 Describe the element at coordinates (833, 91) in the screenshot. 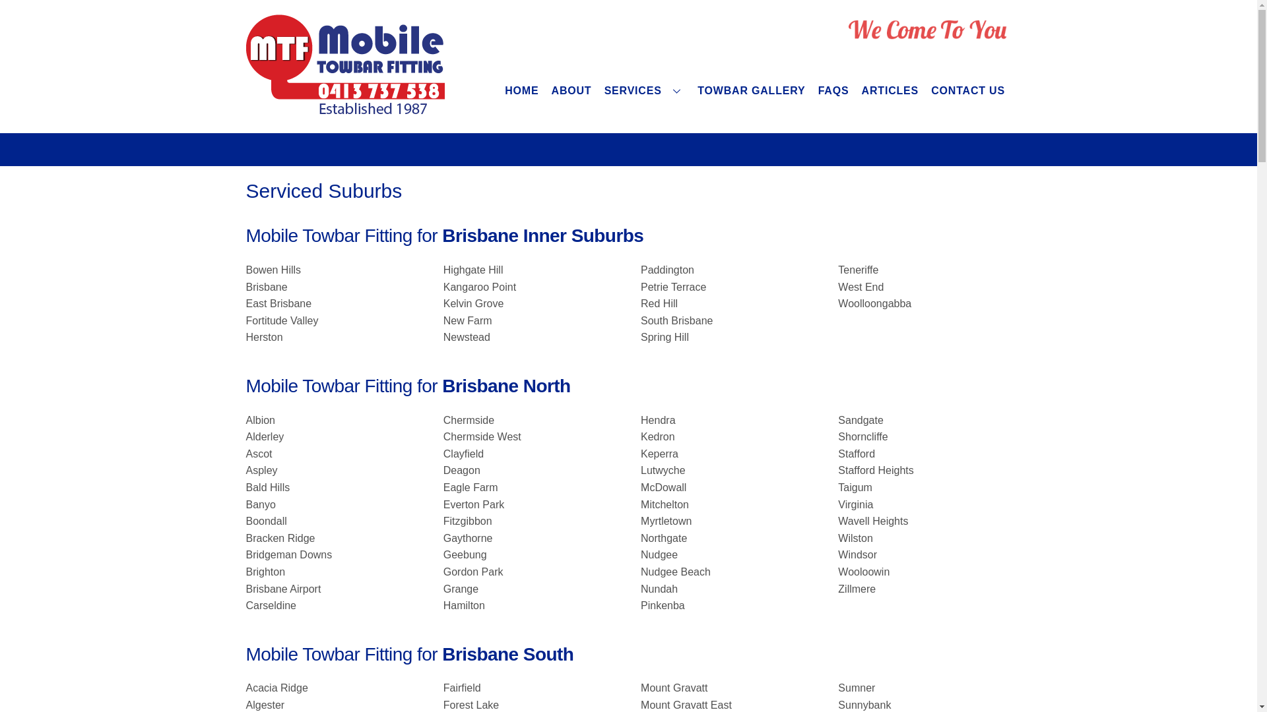

I see `FAQS` at that location.